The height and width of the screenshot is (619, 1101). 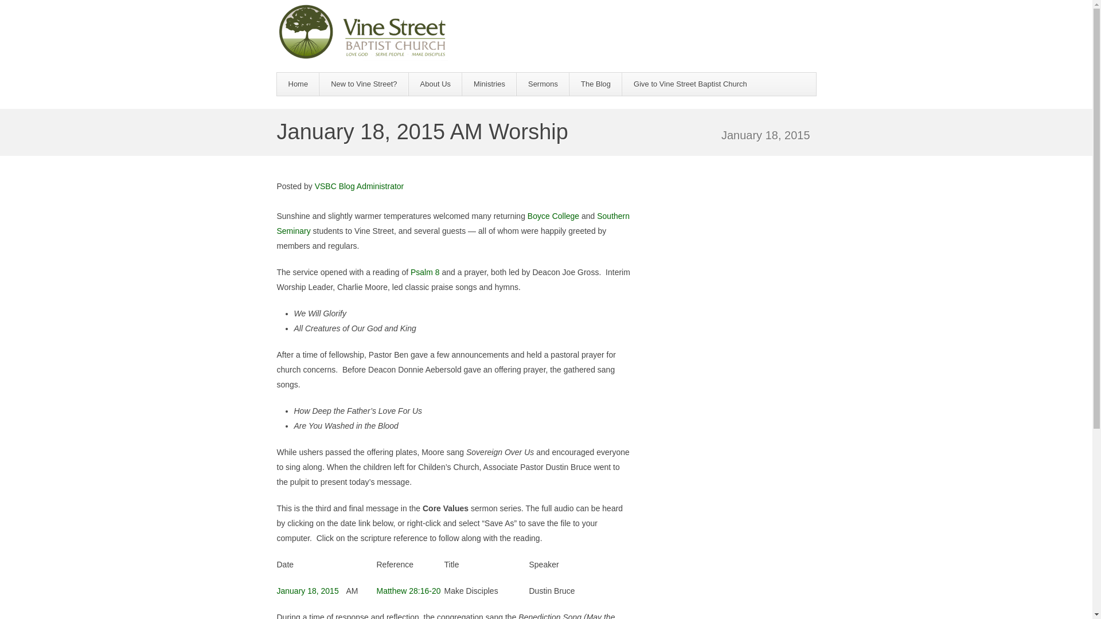 I want to click on New to Vine Street?, so click(x=364, y=84).